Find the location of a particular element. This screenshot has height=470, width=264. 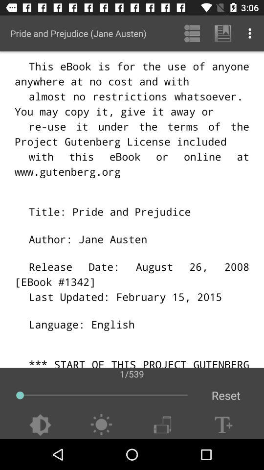

change brightness is located at coordinates (40, 425).